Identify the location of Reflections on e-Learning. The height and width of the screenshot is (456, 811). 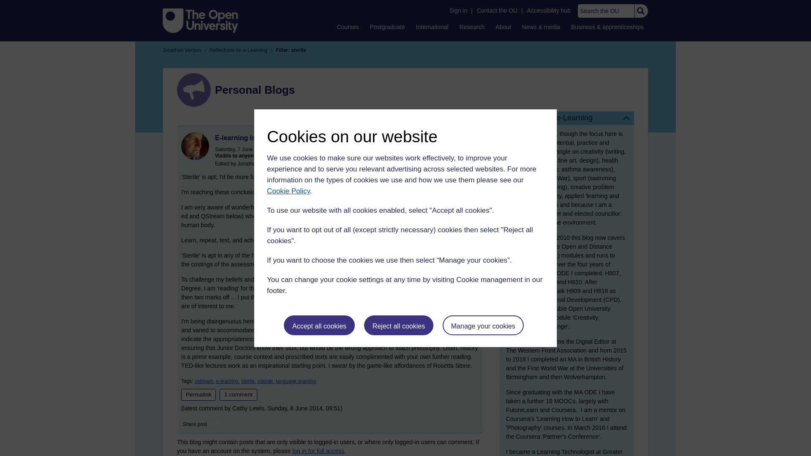
(567, 118).